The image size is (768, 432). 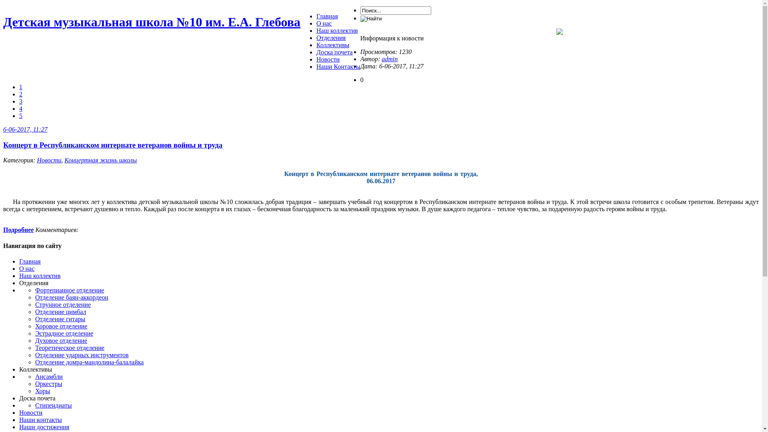 What do you see at coordinates (21, 102) in the screenshot?
I see `3` at bounding box center [21, 102].